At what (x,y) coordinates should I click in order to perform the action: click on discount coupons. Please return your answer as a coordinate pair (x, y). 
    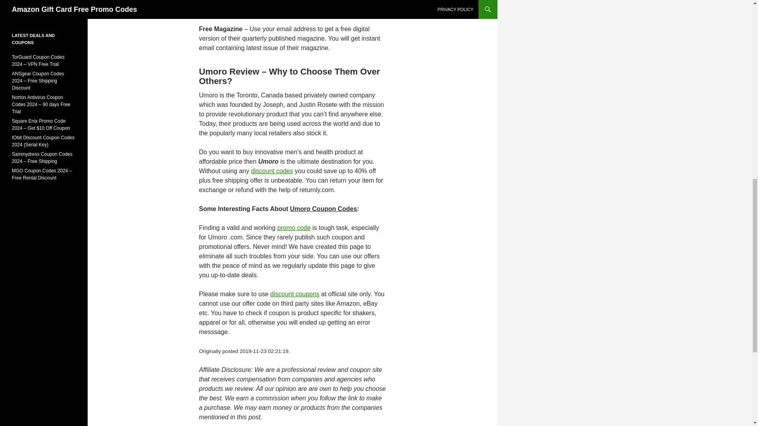
    Looking at the image, I should click on (295, 293).